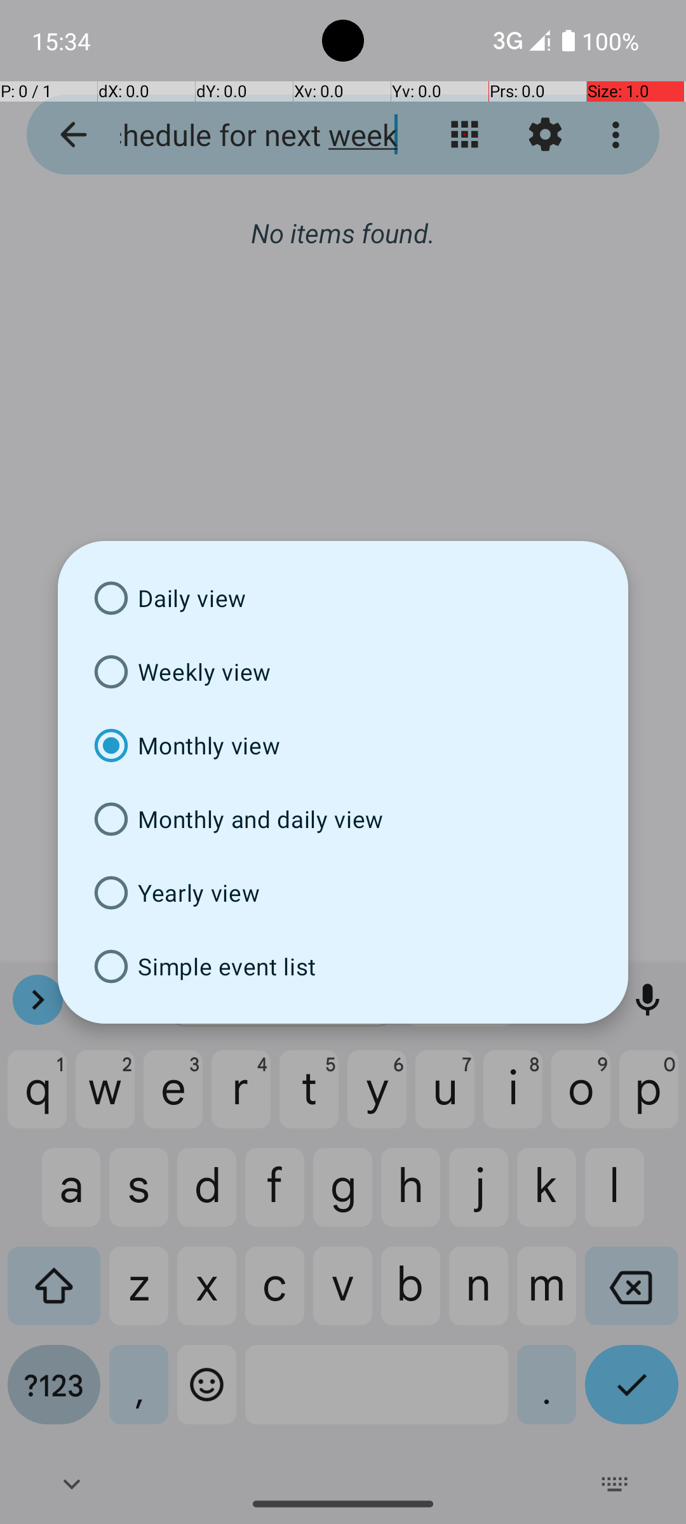 The height and width of the screenshot is (1524, 686). What do you see at coordinates (343, 893) in the screenshot?
I see `Yearly view` at bounding box center [343, 893].